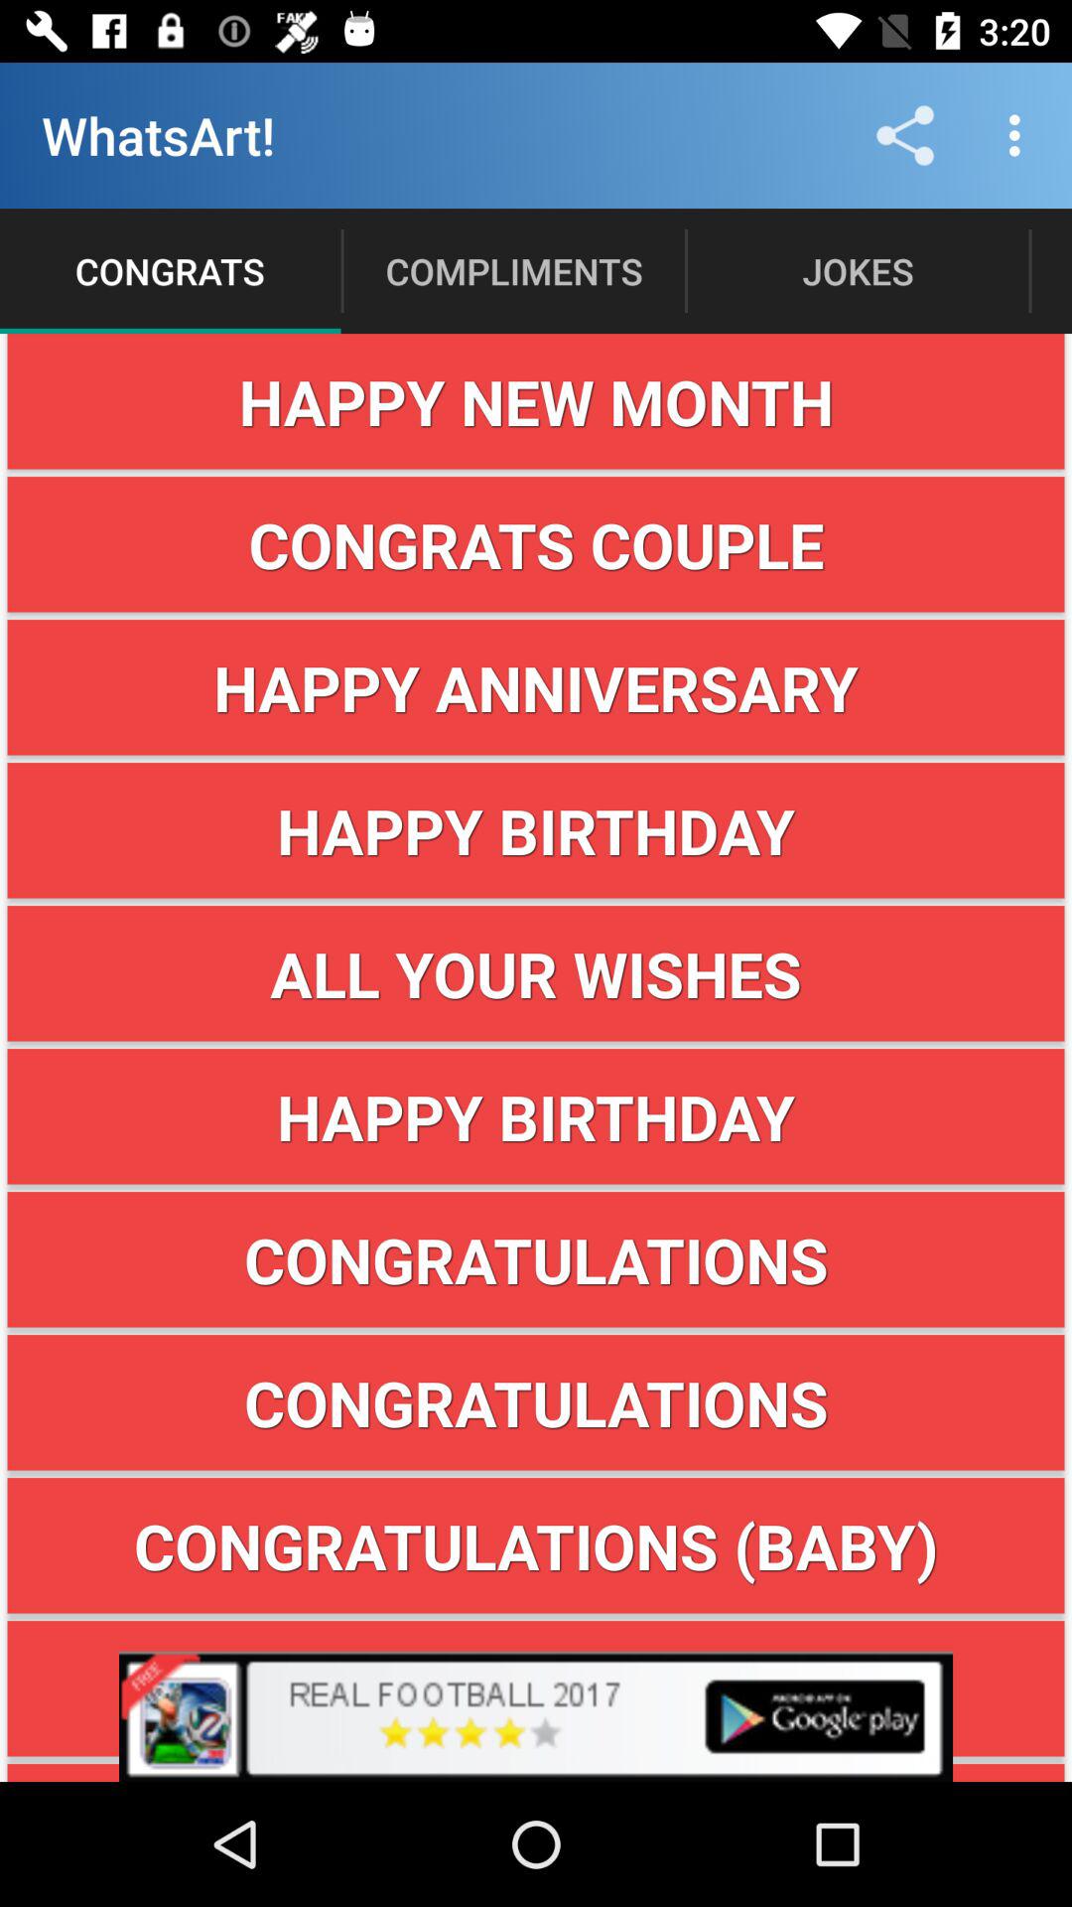  I want to click on click the icon above good for you! icon, so click(536, 1688).